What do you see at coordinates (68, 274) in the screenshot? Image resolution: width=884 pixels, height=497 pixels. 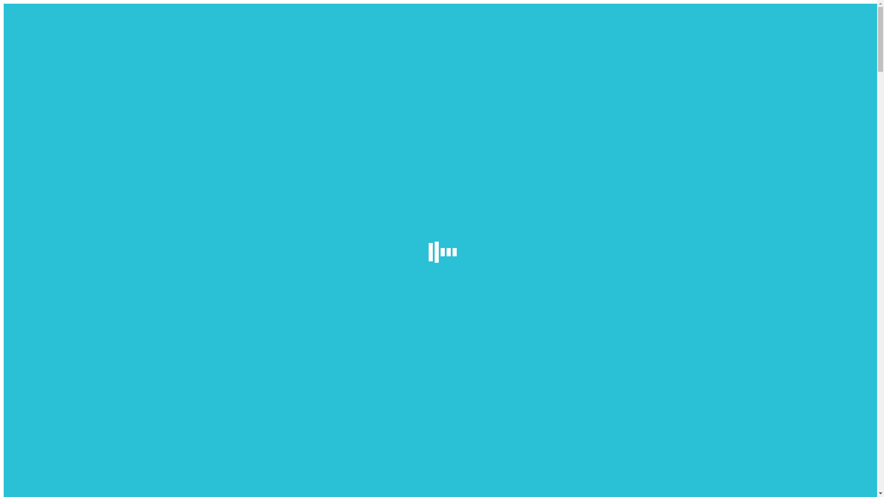 I see `Wedding Planning` at bounding box center [68, 274].